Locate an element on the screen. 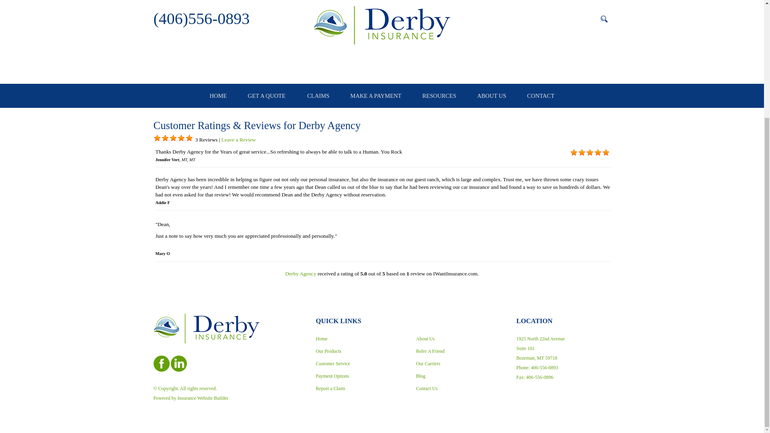 This screenshot has width=770, height=433. Our Products is located at coordinates (360, 351).